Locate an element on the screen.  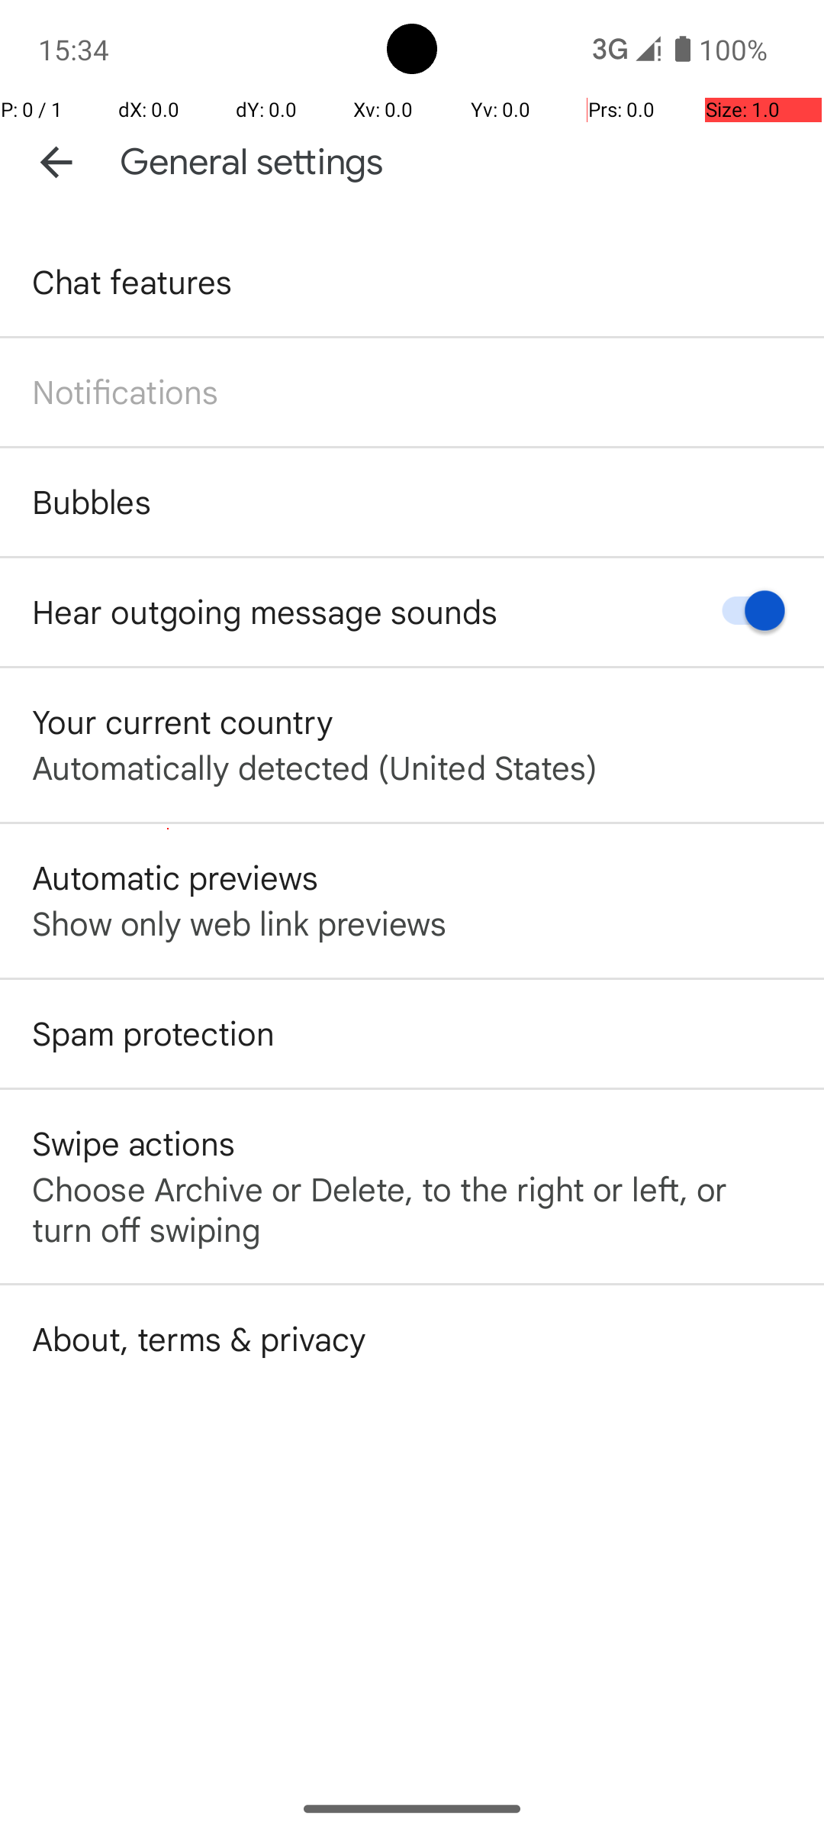
General settings is located at coordinates (252, 162).